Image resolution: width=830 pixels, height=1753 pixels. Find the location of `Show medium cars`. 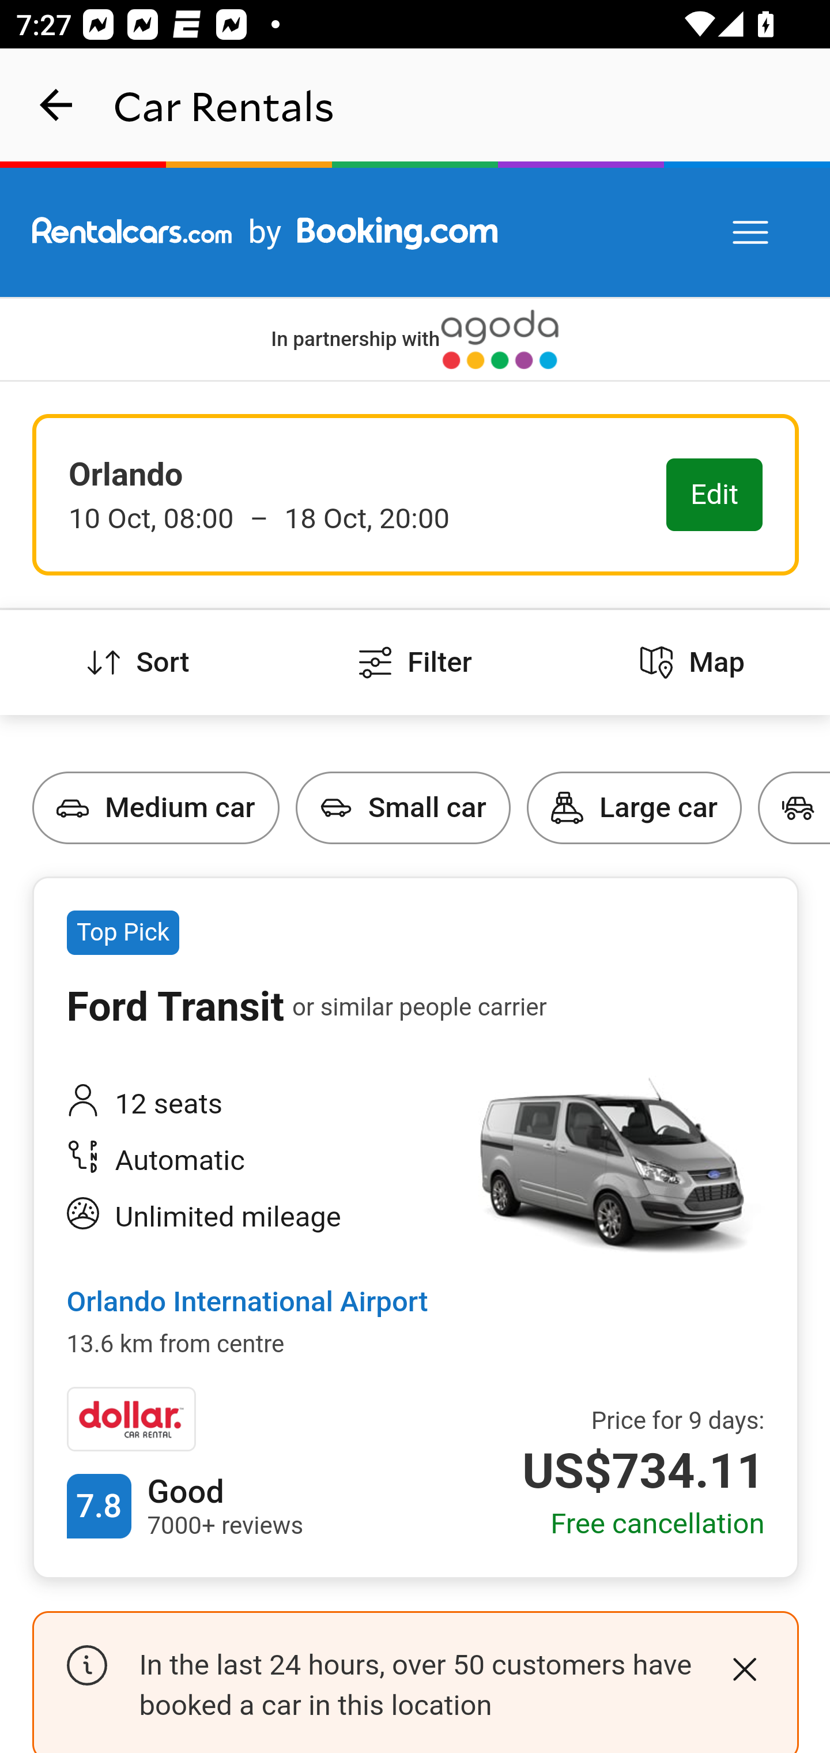

Show medium cars is located at coordinates (35, 771).